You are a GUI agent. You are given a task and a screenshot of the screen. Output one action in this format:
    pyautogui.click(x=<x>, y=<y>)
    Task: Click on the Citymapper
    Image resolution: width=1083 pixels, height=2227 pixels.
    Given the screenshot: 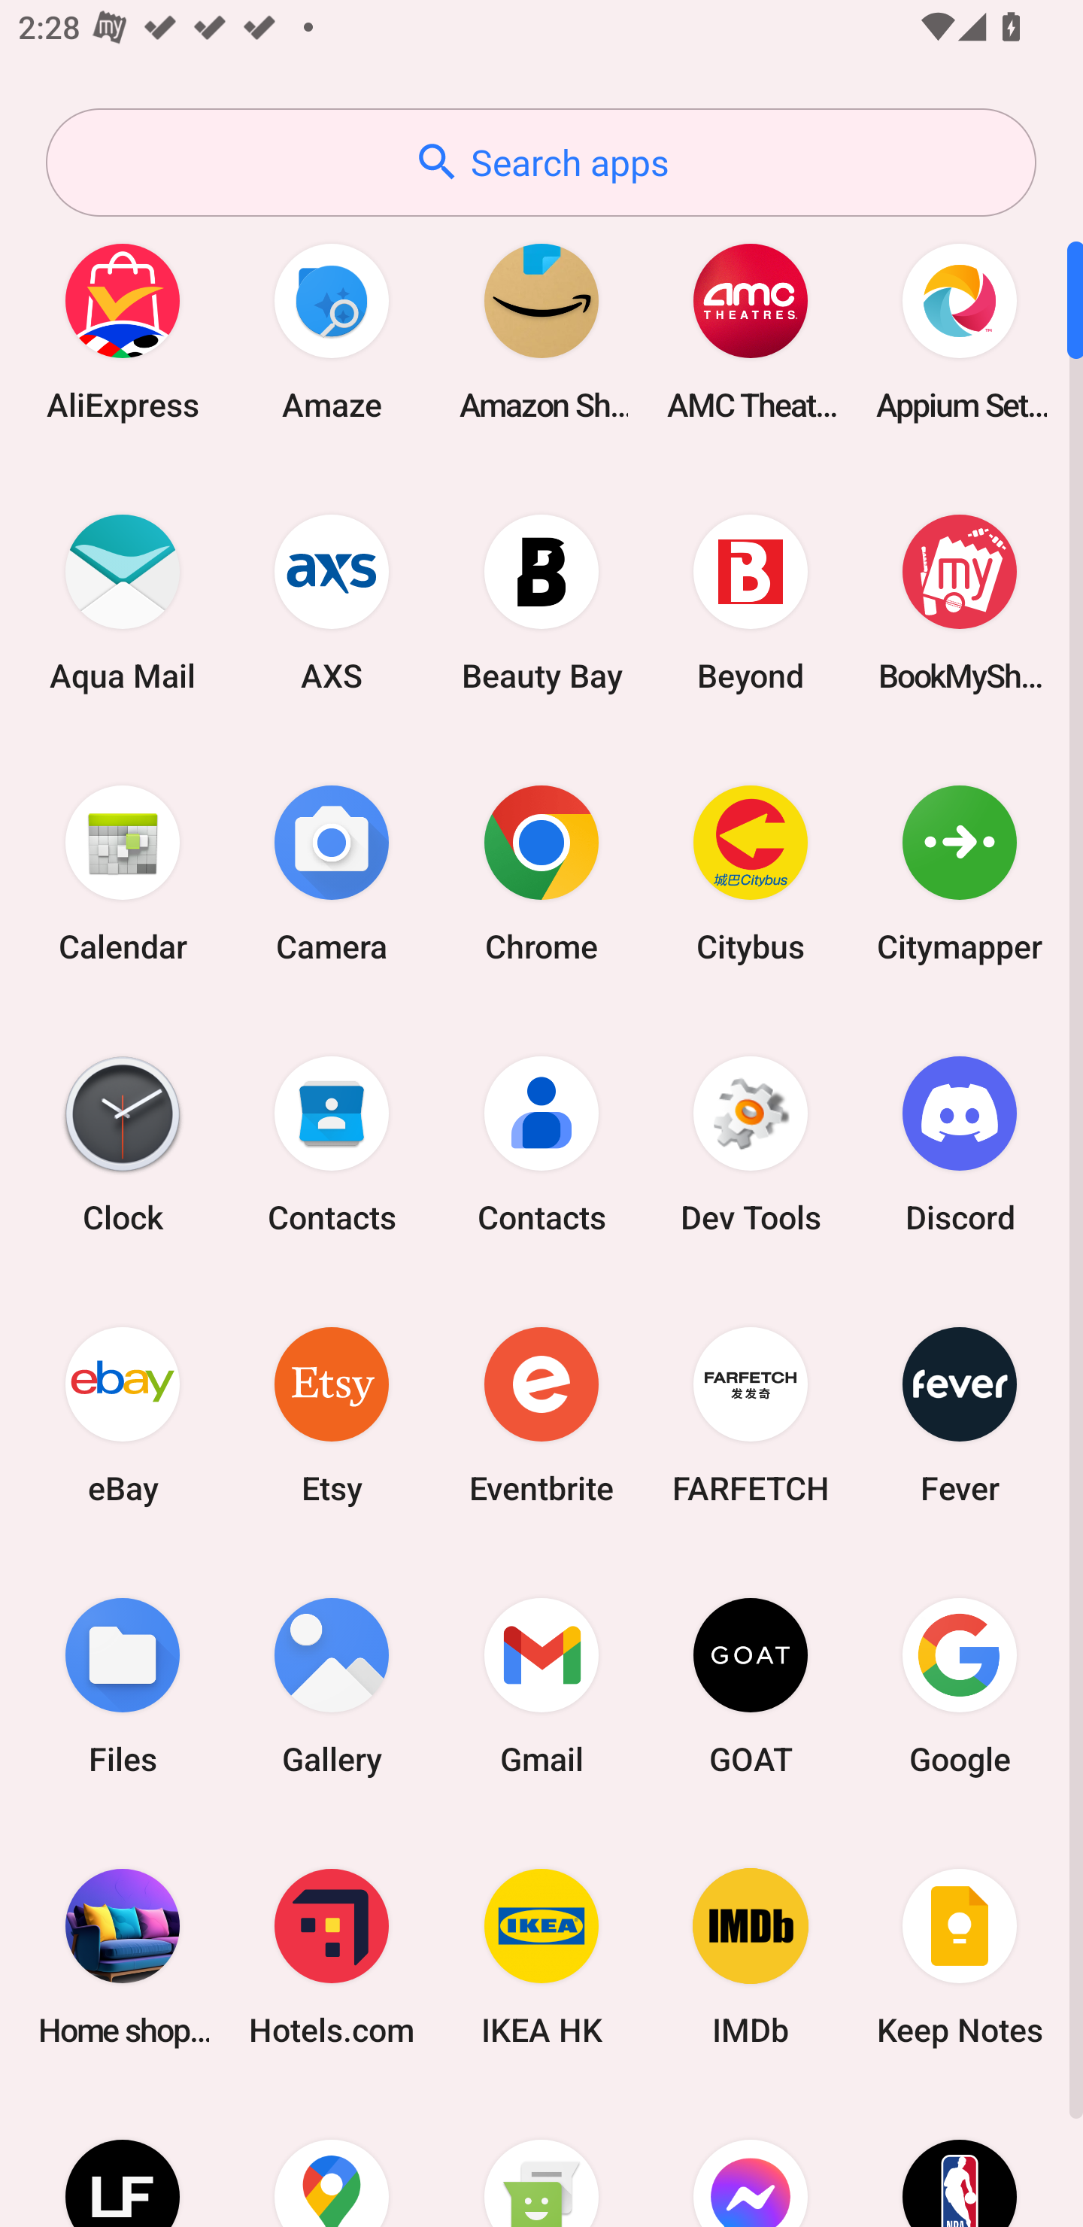 What is the action you would take?
    pyautogui.click(x=960, y=873)
    